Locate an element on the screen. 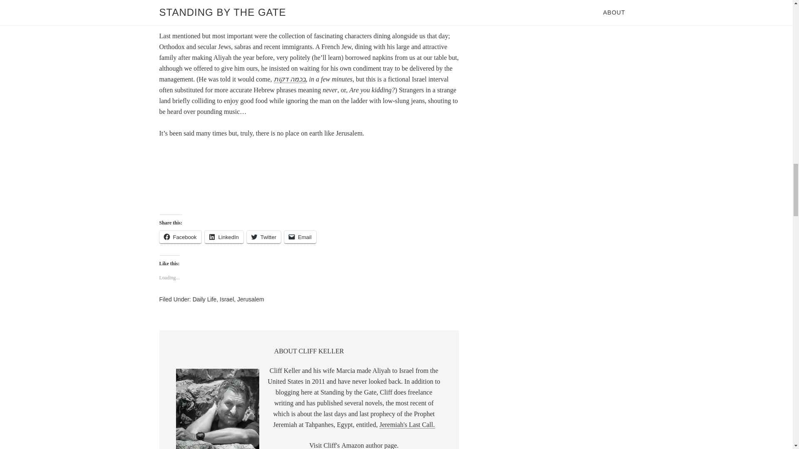 This screenshot has height=449, width=799. Twitter is located at coordinates (264, 237).